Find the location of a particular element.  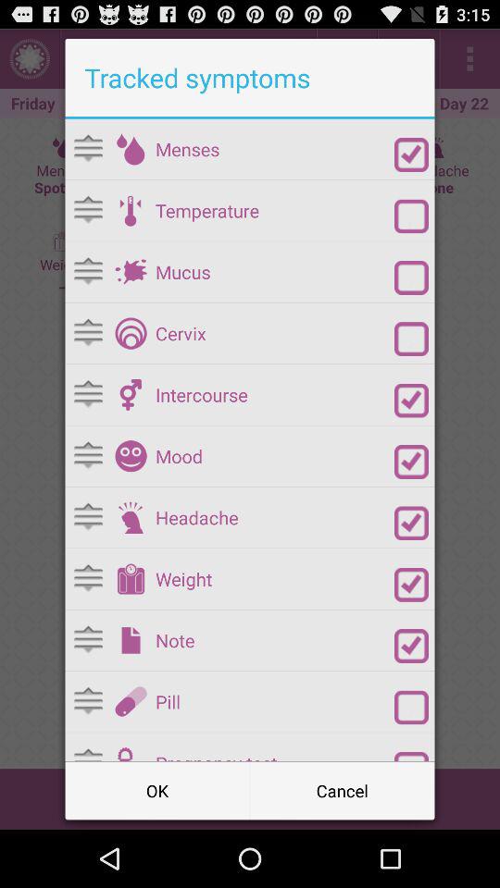

information about menses is located at coordinates (131, 149).